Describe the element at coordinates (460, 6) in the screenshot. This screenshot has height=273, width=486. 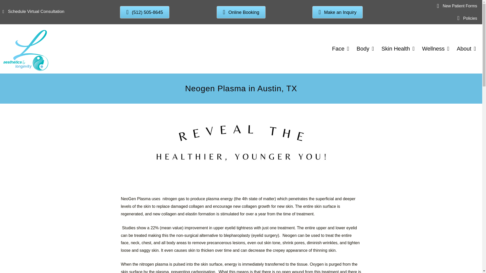
I see `New Patient Forms` at that location.